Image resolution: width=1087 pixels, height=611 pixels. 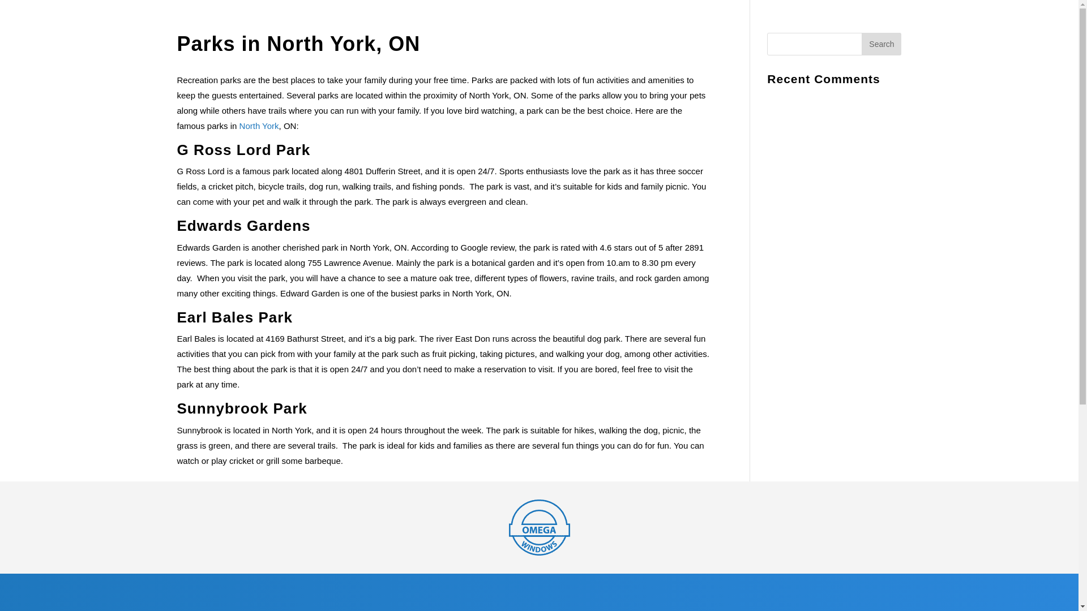 What do you see at coordinates (881, 44) in the screenshot?
I see `Search` at bounding box center [881, 44].